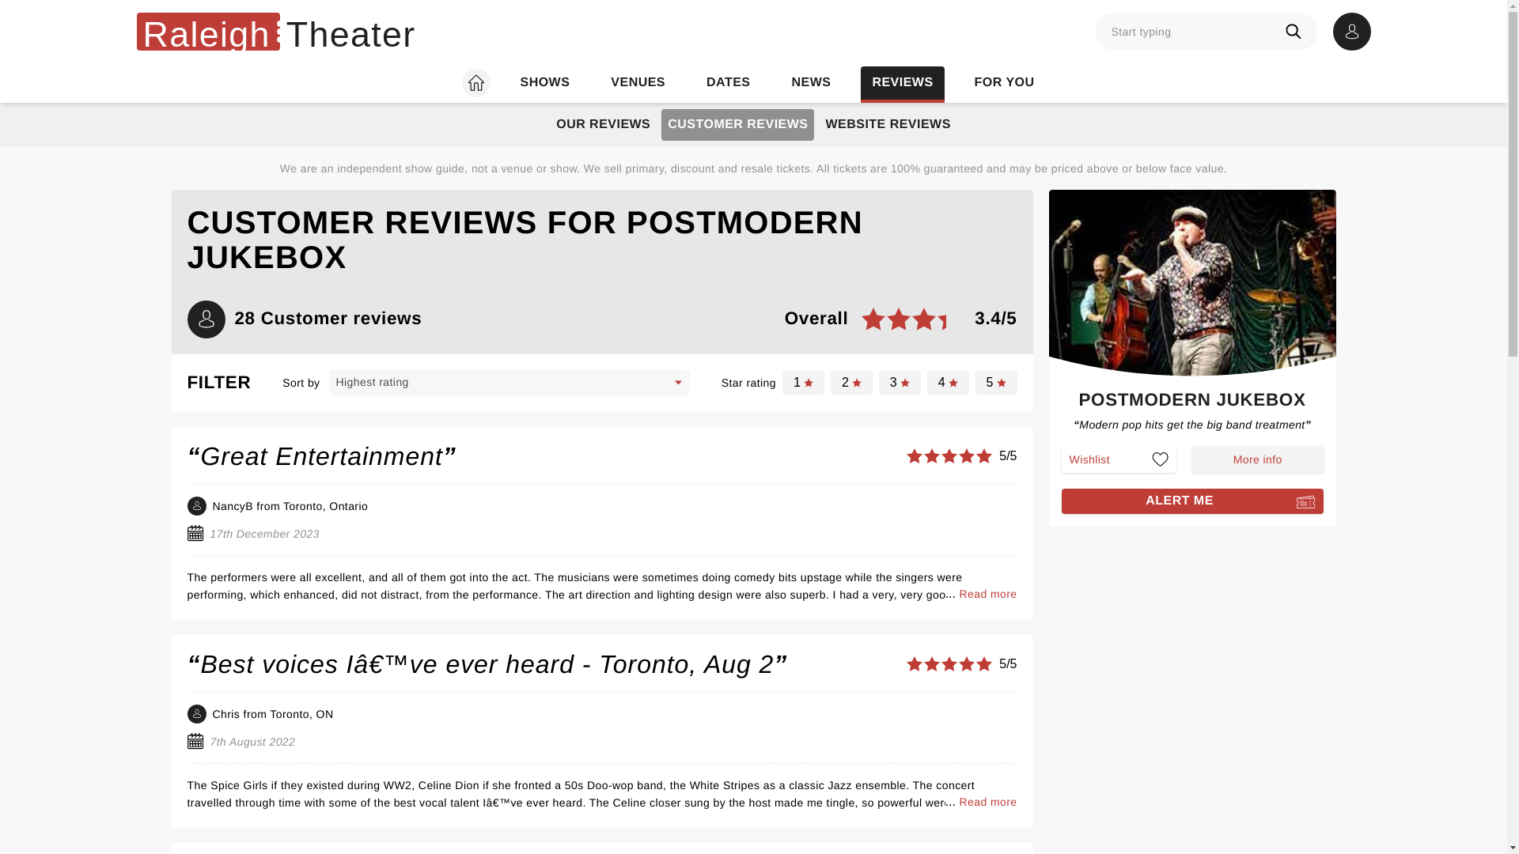 This screenshot has width=1519, height=854. What do you see at coordinates (987, 593) in the screenshot?
I see `Read more` at bounding box center [987, 593].